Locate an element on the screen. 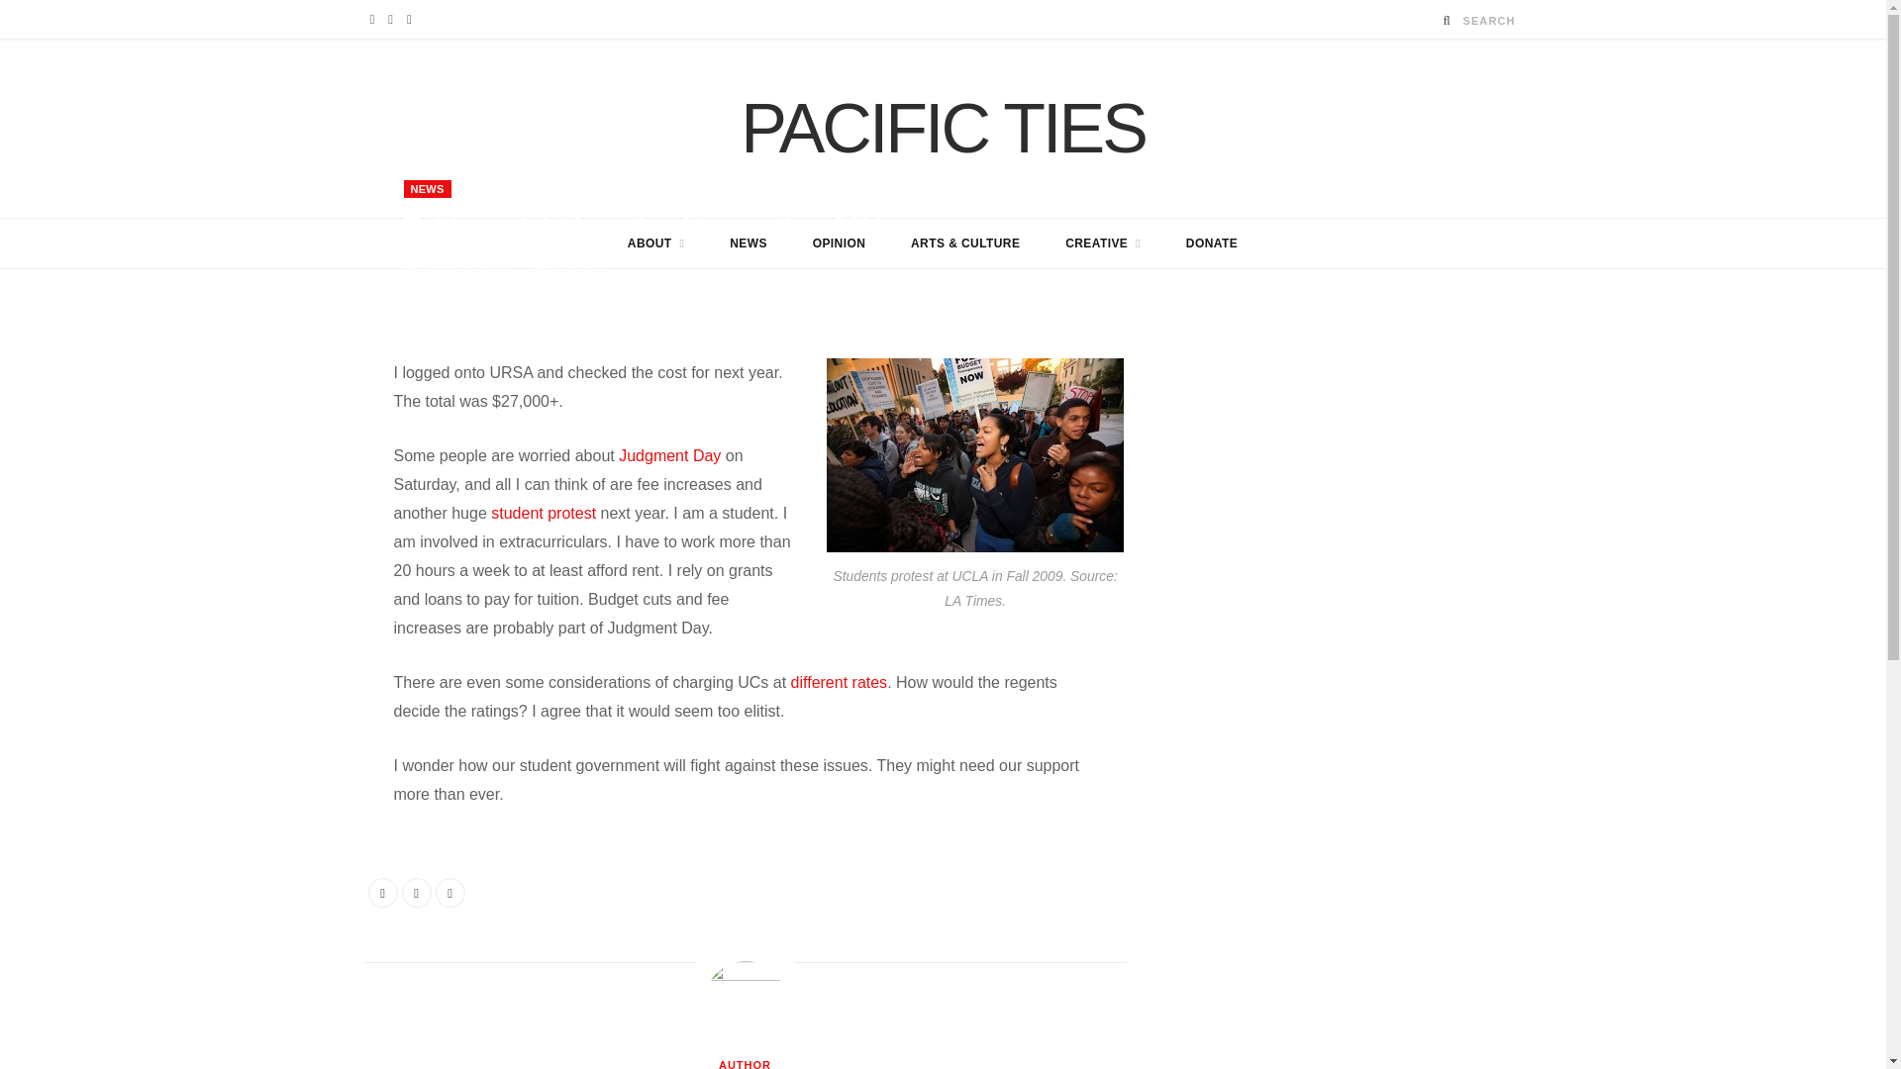  NEWS is located at coordinates (428, 188).